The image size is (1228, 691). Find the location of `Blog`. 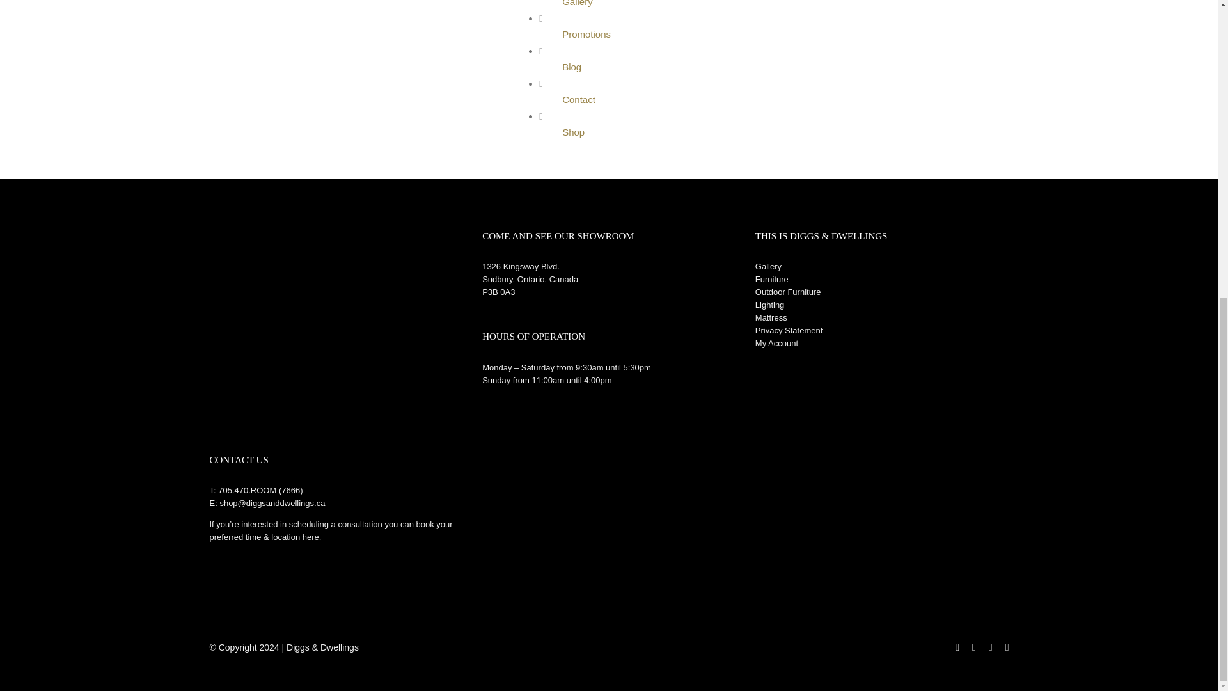

Blog is located at coordinates (572, 67).